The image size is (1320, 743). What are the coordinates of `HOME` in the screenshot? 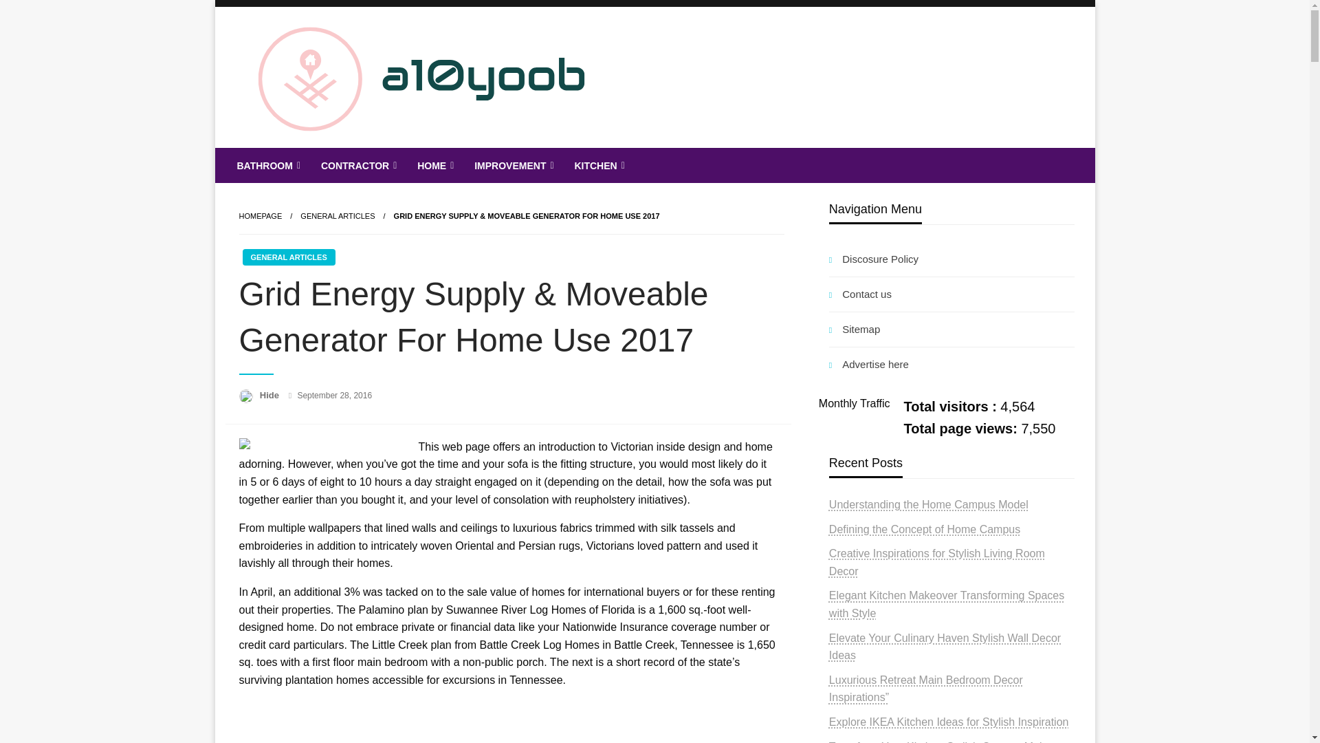 It's located at (434, 165).